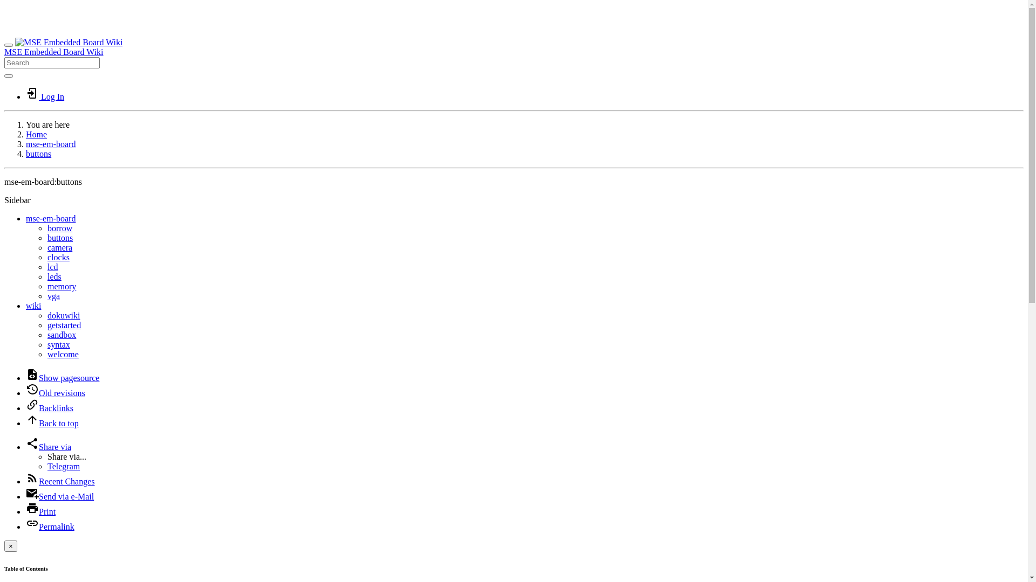  Describe the element at coordinates (62, 287) in the screenshot. I see `memory` at that location.